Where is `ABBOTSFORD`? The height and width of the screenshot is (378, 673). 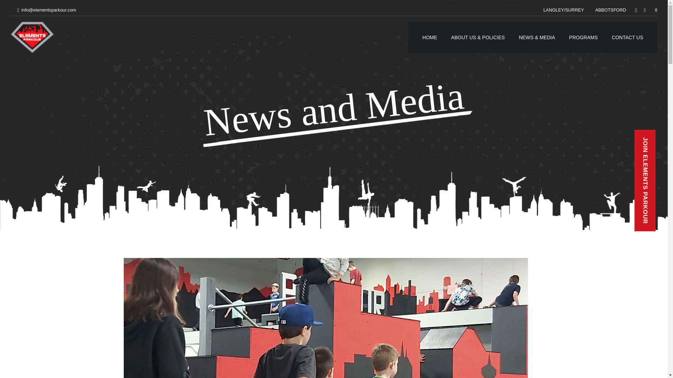
ABBOTSFORD is located at coordinates (611, 10).